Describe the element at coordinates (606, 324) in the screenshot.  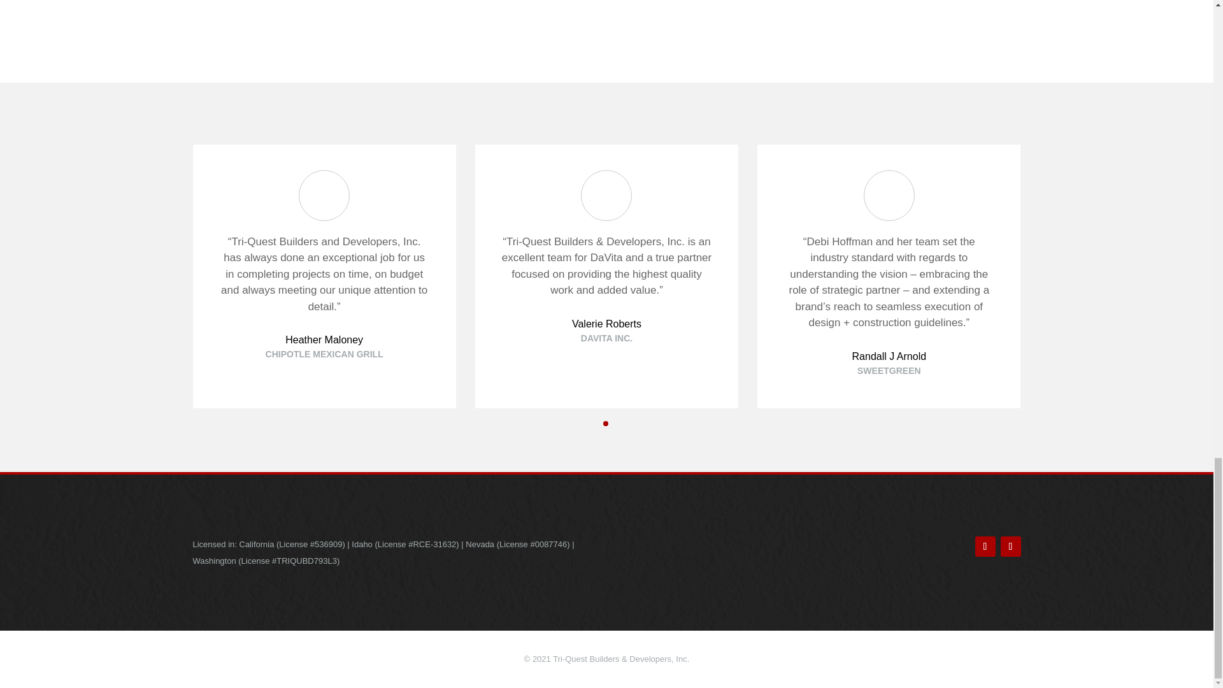
I see `Valerie Roberts` at that location.